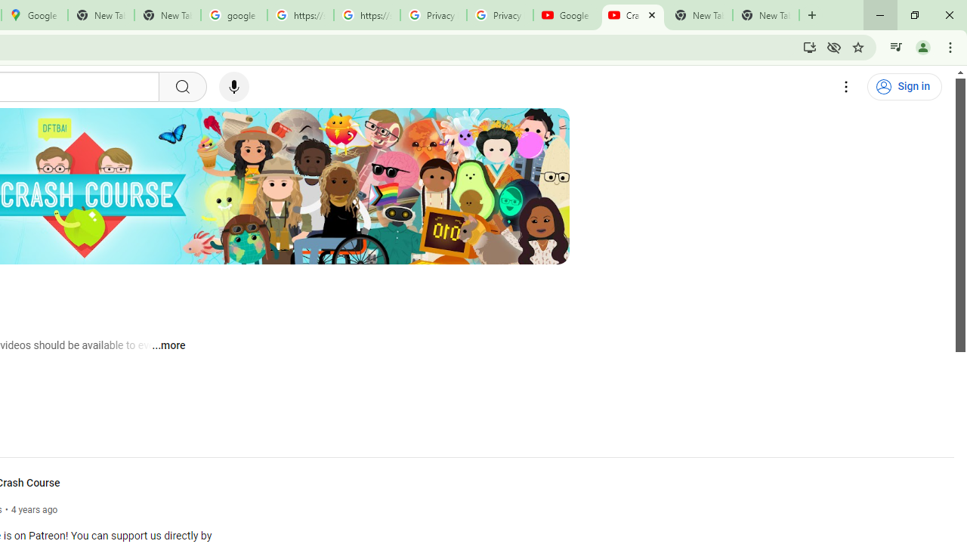 This screenshot has width=967, height=544. What do you see at coordinates (923, 47) in the screenshot?
I see `You` at bounding box center [923, 47].